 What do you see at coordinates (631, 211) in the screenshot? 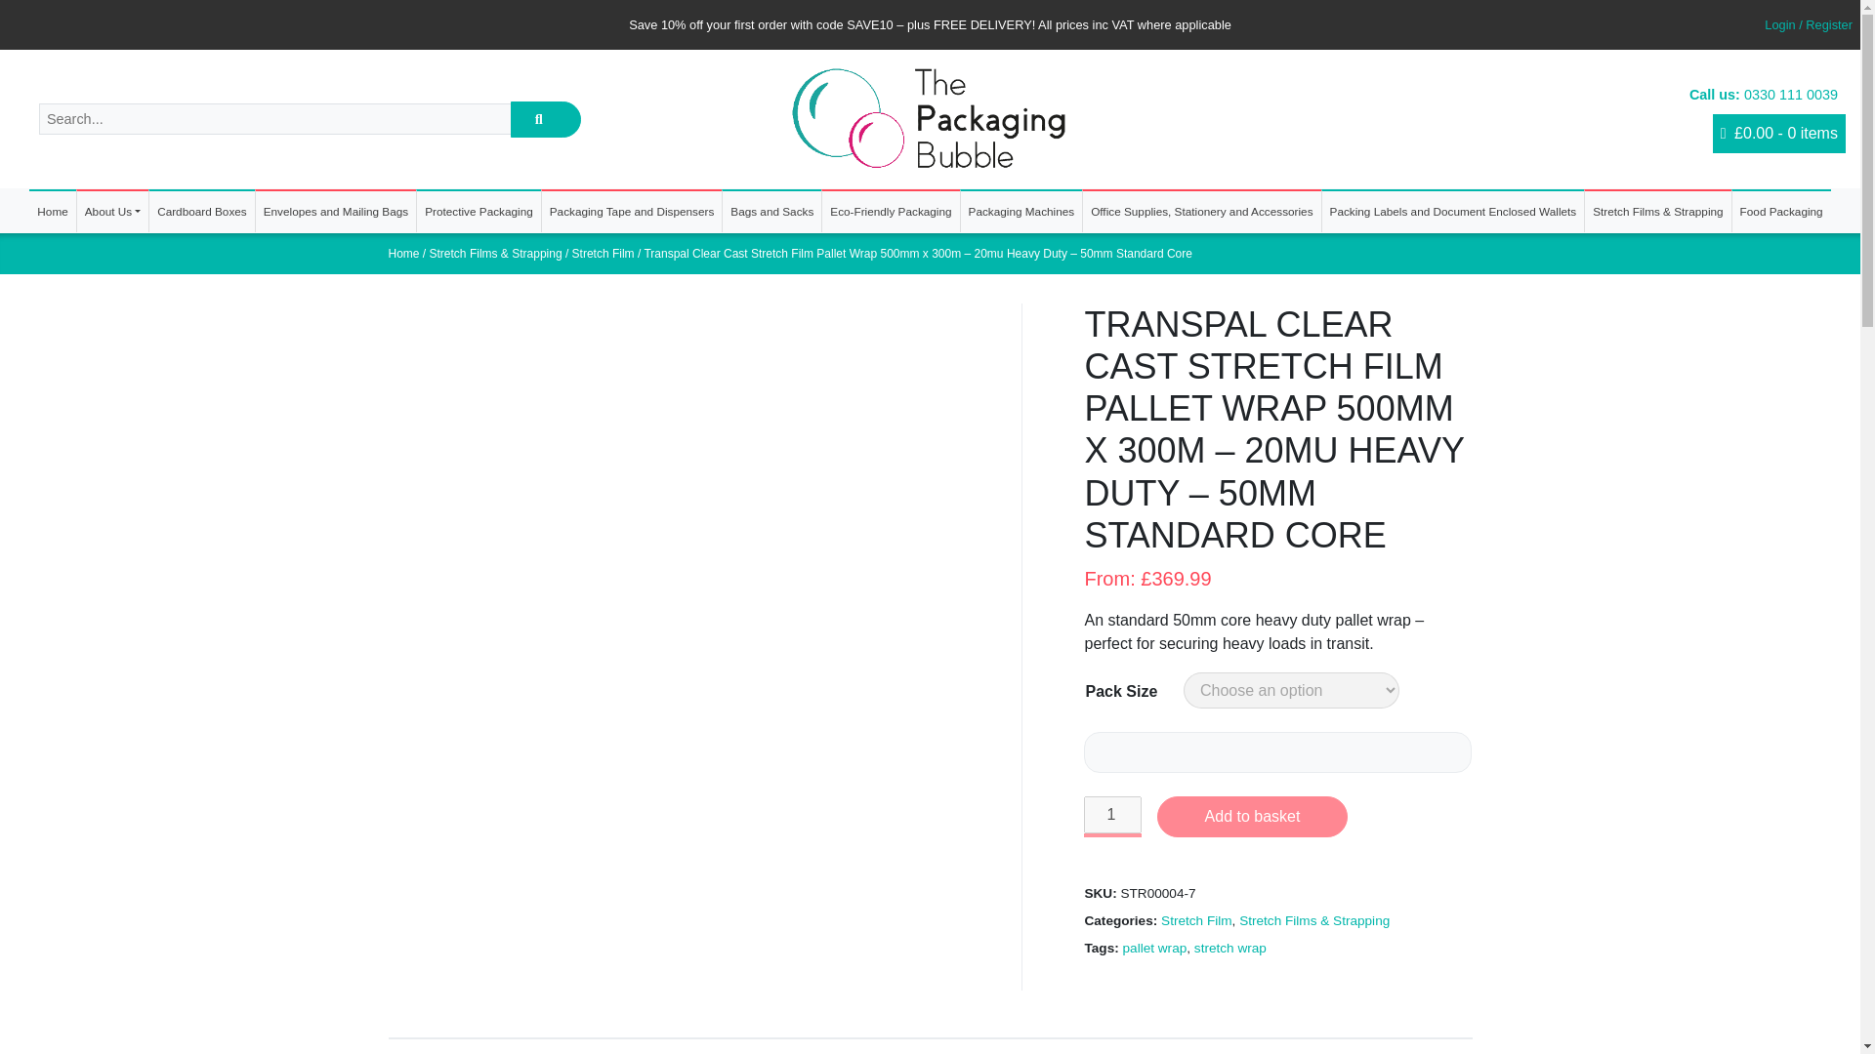
I see `Packaging Tape and Dispensers` at bounding box center [631, 211].